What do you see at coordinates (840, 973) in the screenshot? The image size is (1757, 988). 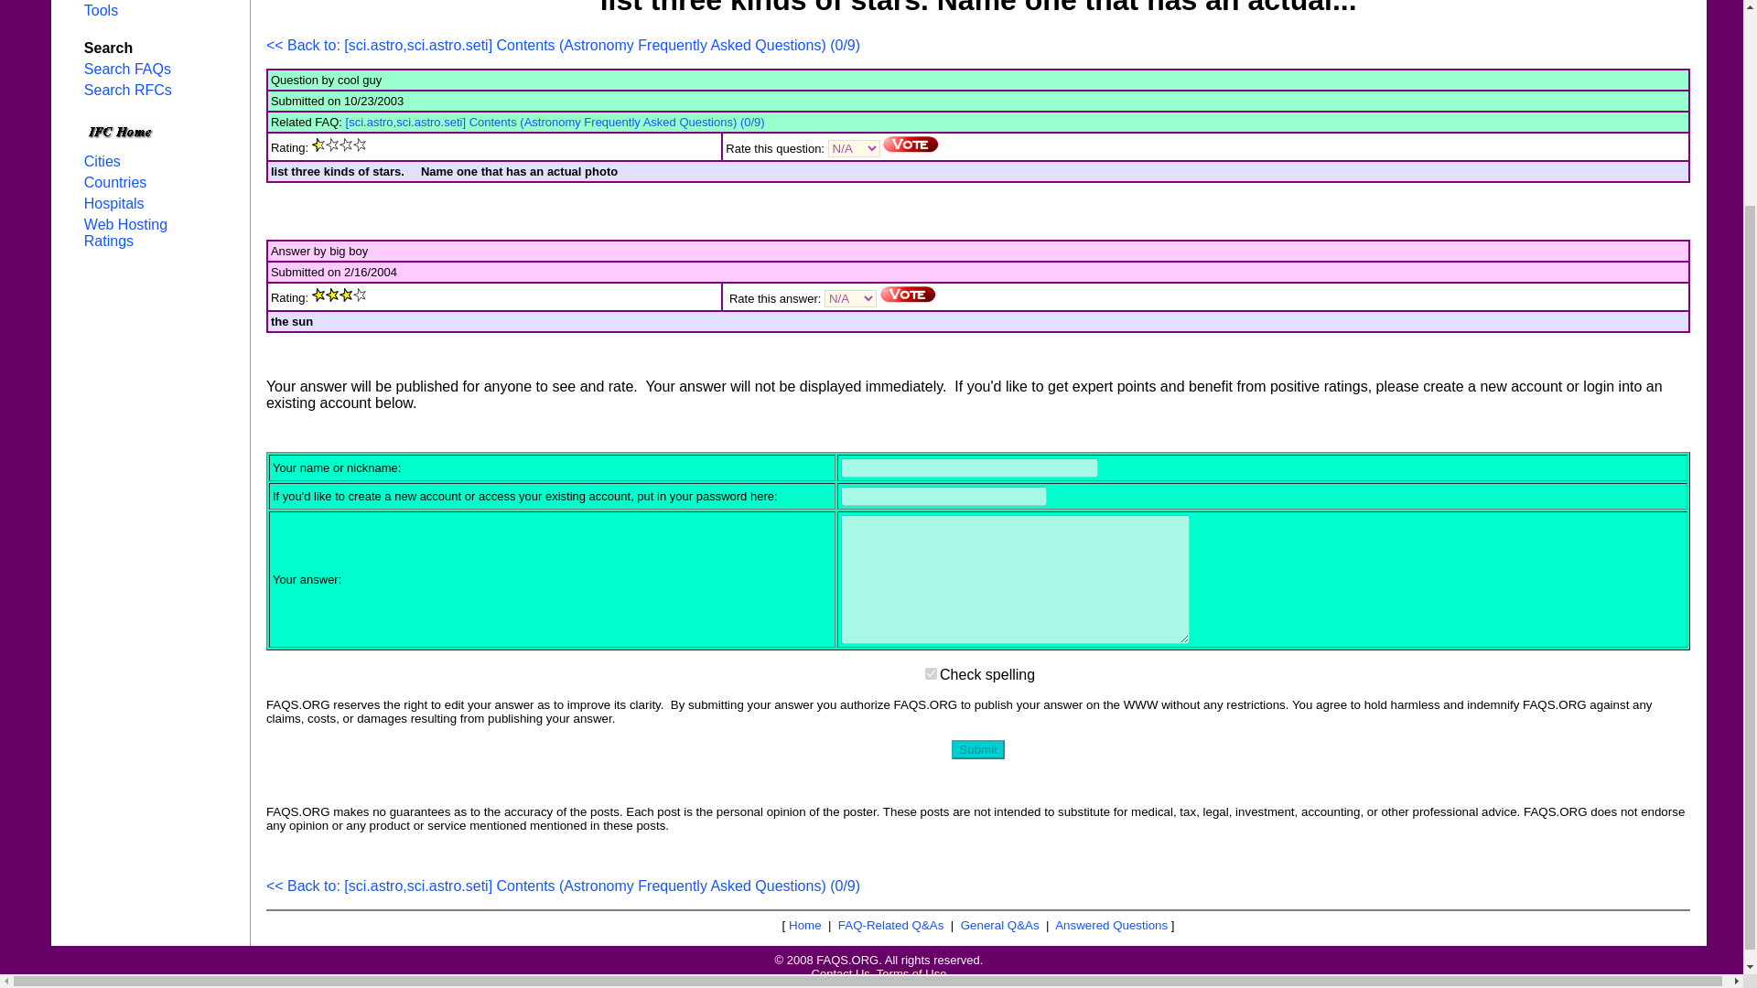 I see `Contact Us` at bounding box center [840, 973].